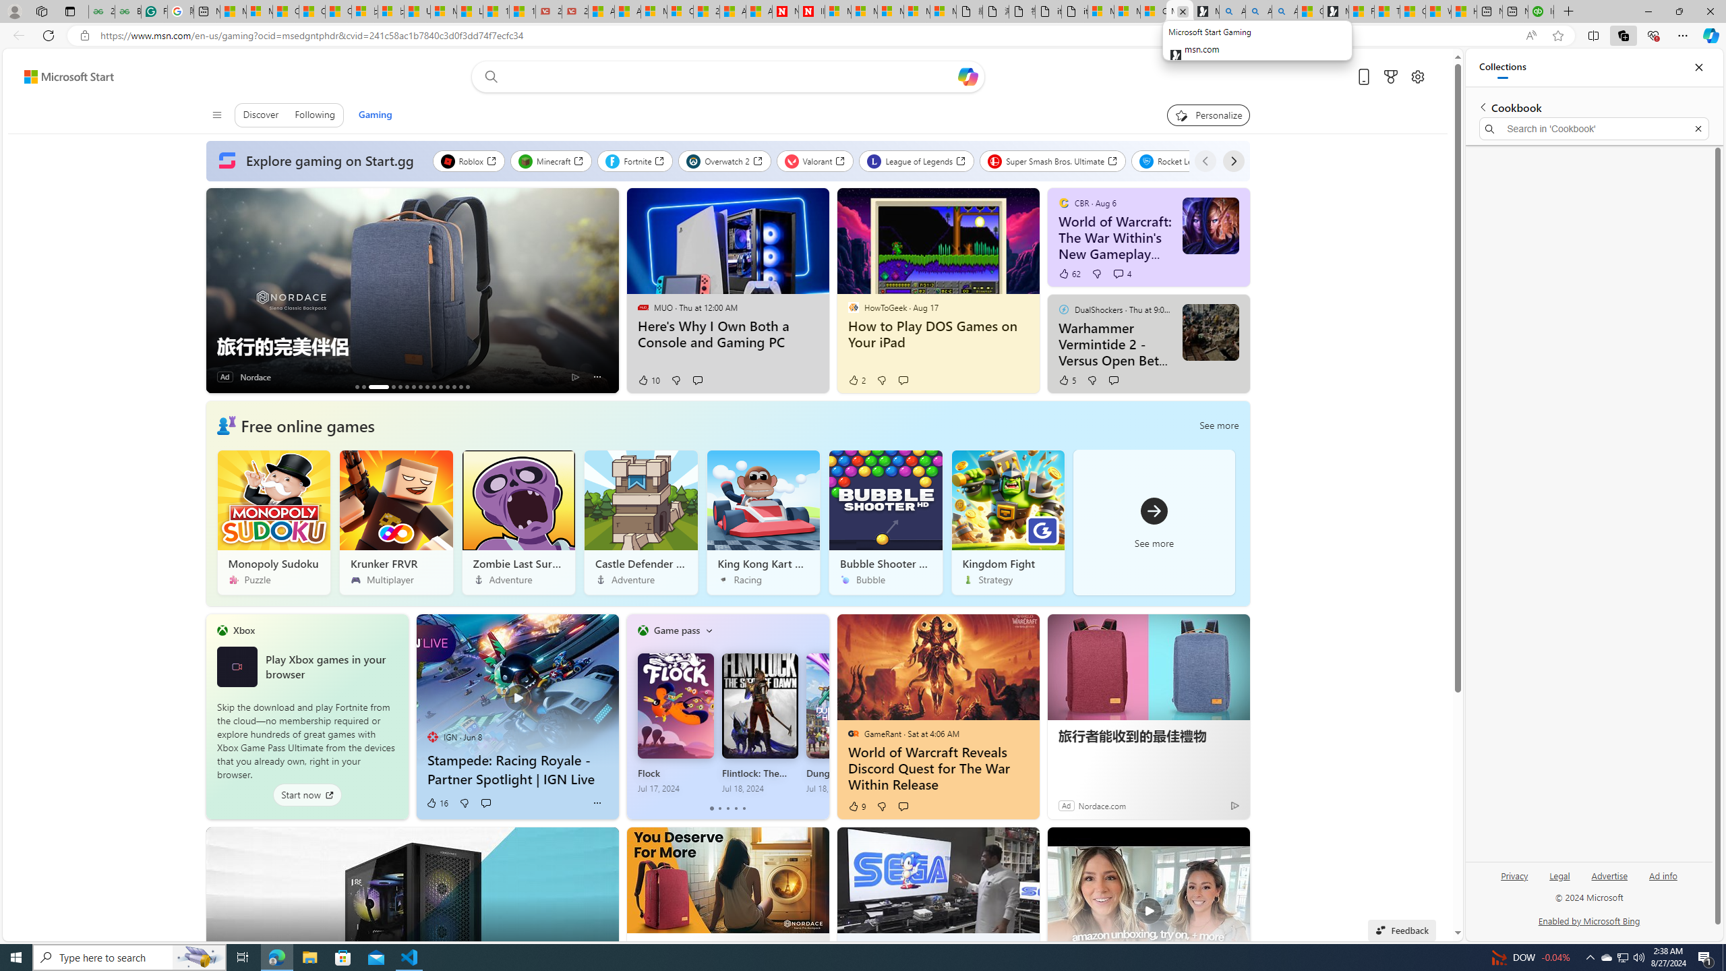  Describe the element at coordinates (1232, 11) in the screenshot. I see `Alabama high school quarterback dies - Search` at that location.